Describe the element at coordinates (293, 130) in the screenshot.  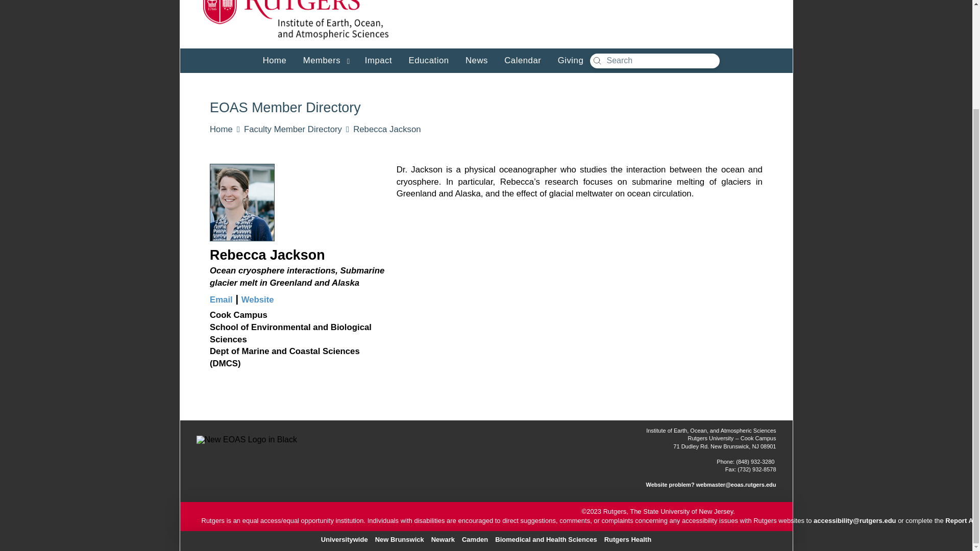
I see `Faculty Member Directory` at that location.